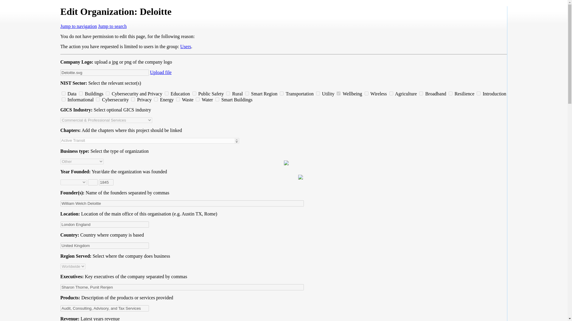 This screenshot has height=321, width=572. What do you see at coordinates (108, 93) in the screenshot?
I see `Cybersecurity and Privacy` at bounding box center [108, 93].